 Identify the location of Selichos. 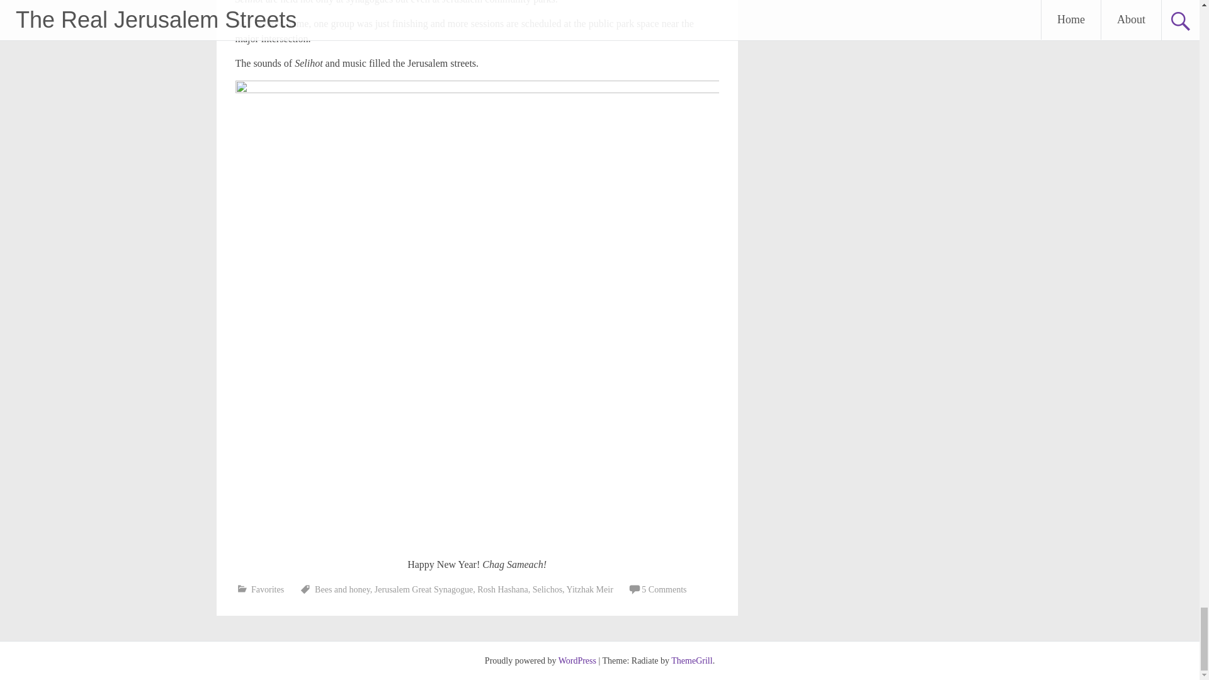
(547, 589).